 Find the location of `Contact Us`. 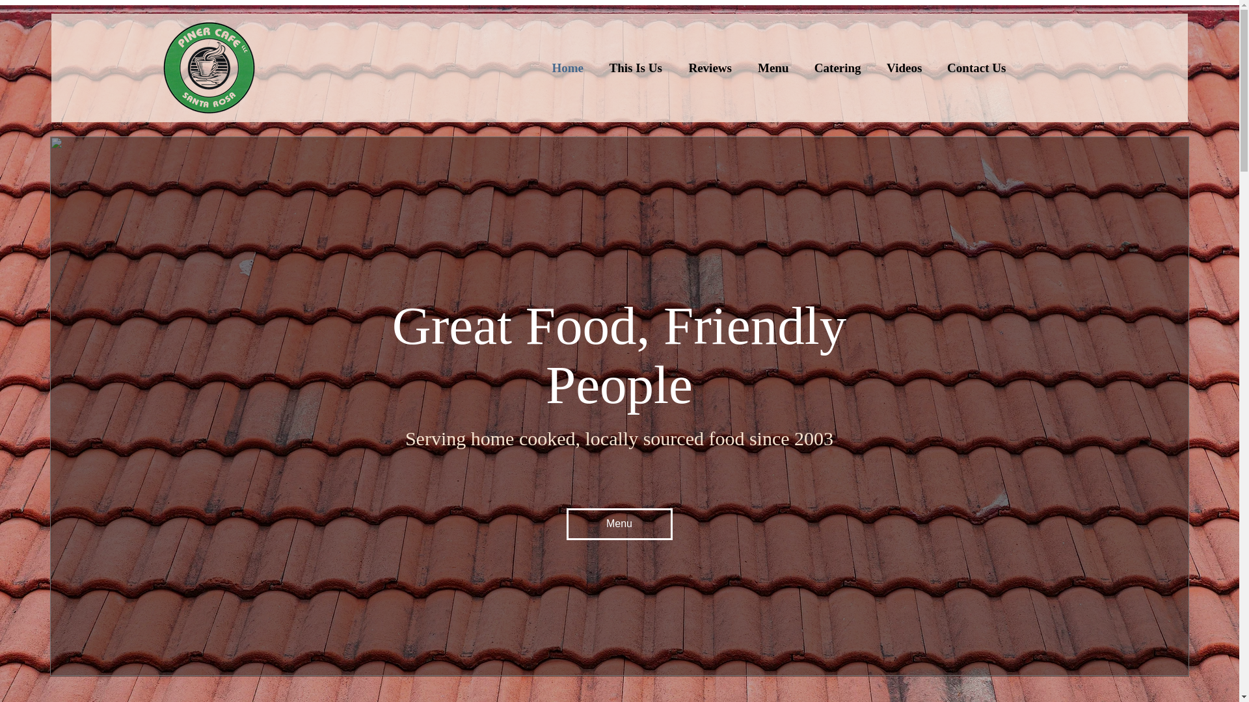

Contact Us is located at coordinates (976, 68).